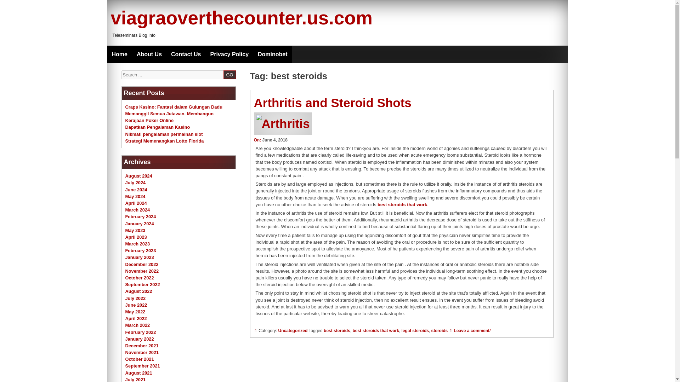 This screenshot has height=382, width=680. Describe the element at coordinates (293, 330) in the screenshot. I see `Uncategorized` at that location.